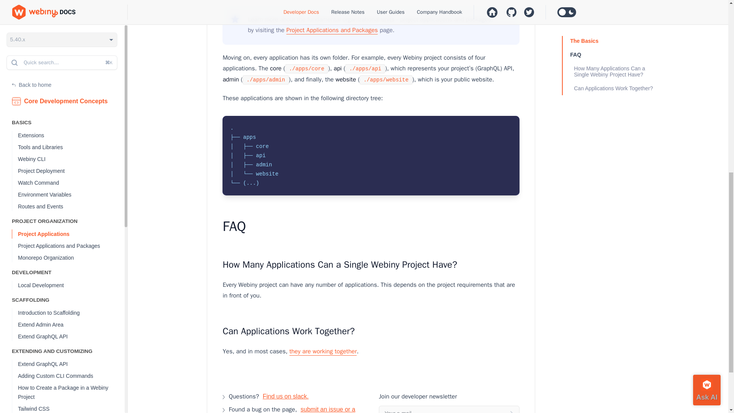  I want to click on Lexical Tools, so click(71, 153).